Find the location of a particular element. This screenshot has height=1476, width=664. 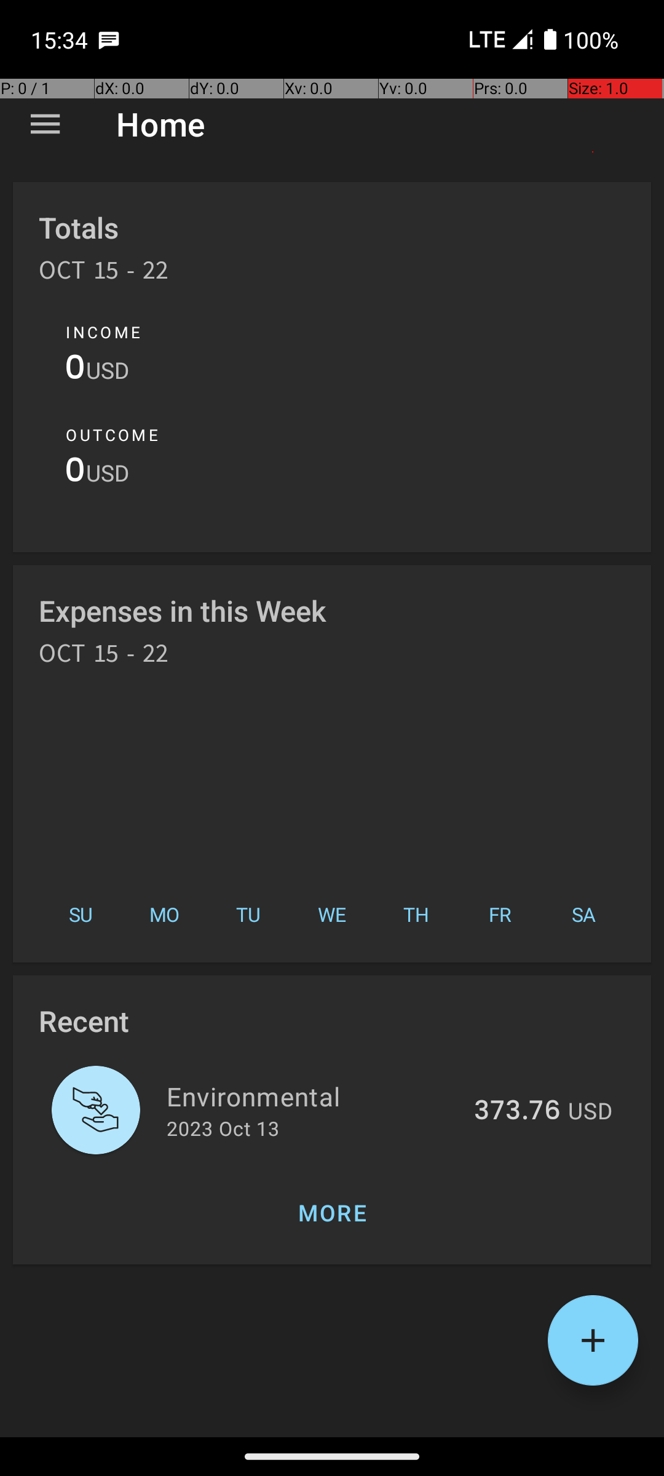

373.76 is located at coordinates (517, 1111).